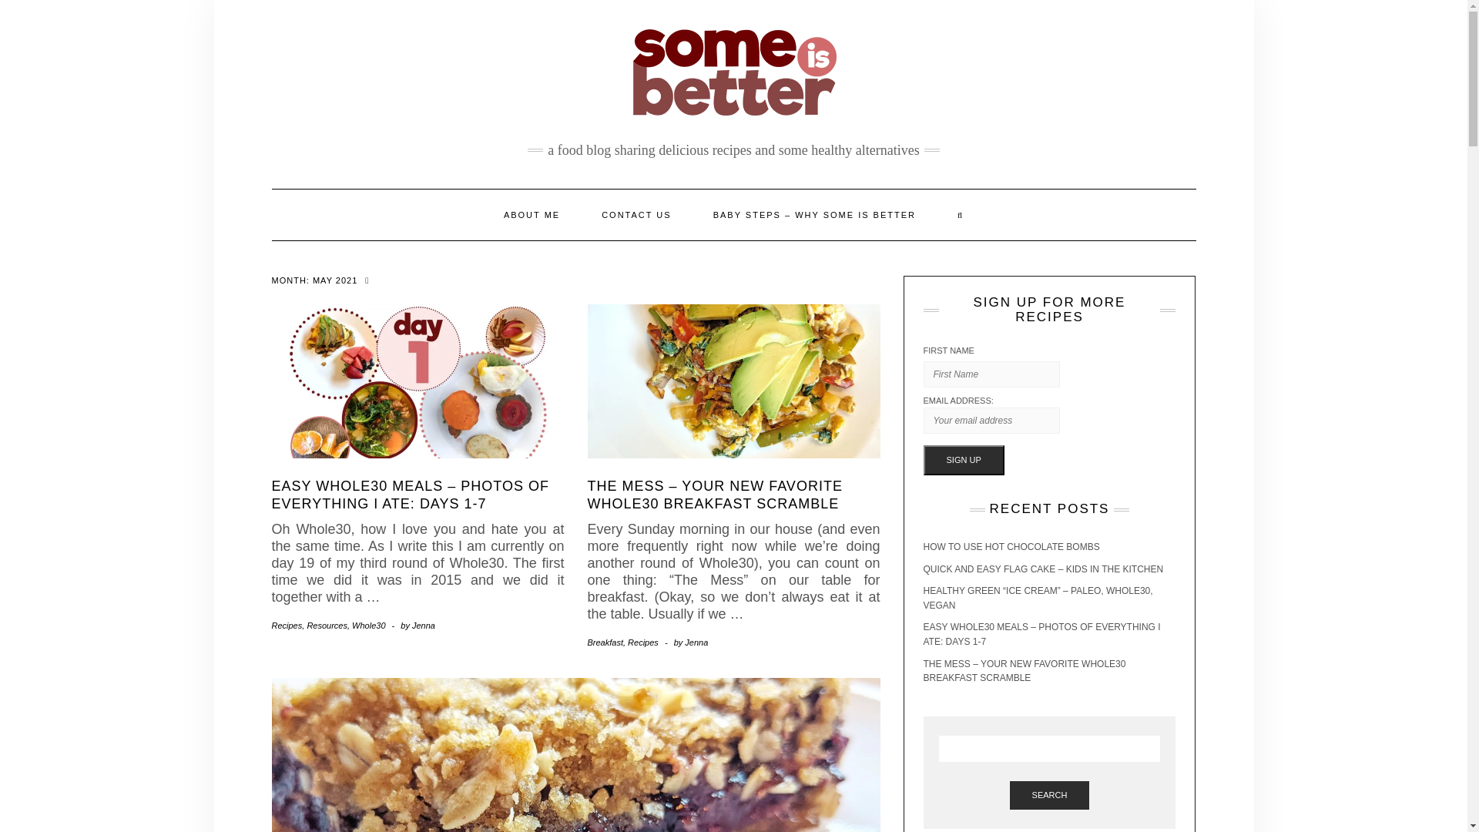 The image size is (1479, 832). What do you see at coordinates (532, 215) in the screenshot?
I see `ABOUT ME` at bounding box center [532, 215].